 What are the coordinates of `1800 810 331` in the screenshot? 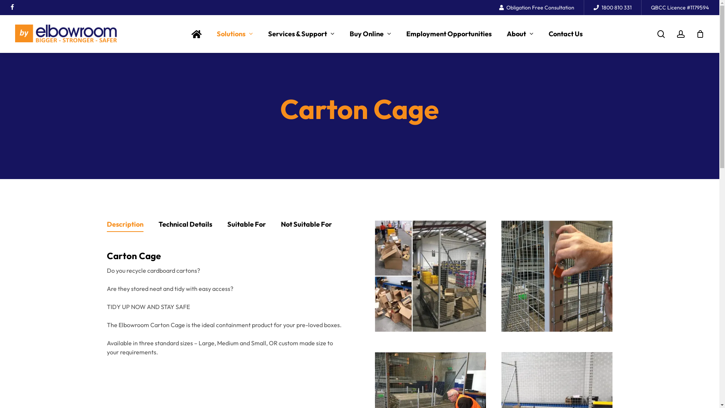 It's located at (612, 8).